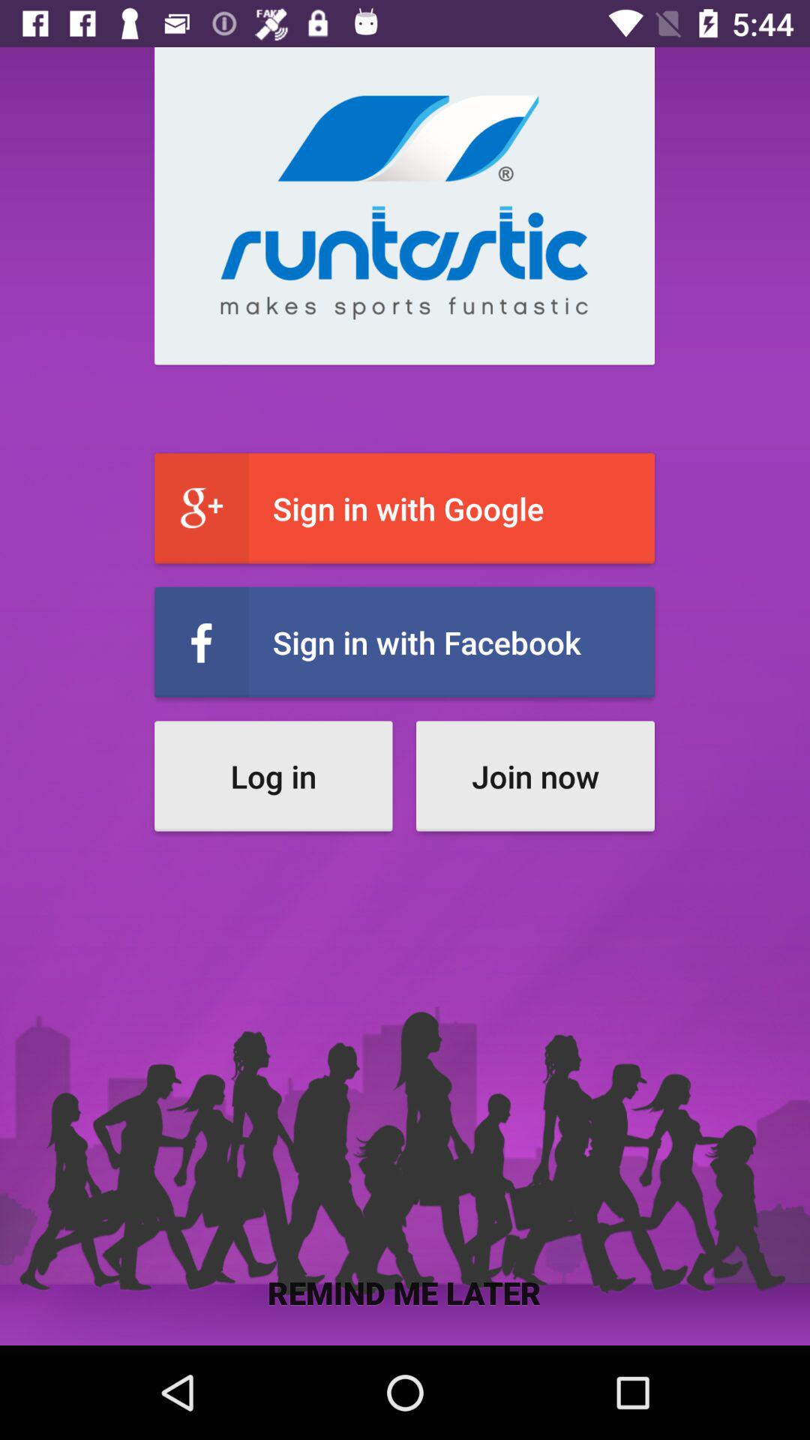 The height and width of the screenshot is (1440, 810). What do you see at coordinates (405, 1291) in the screenshot?
I see `choose the item below the log in button` at bounding box center [405, 1291].